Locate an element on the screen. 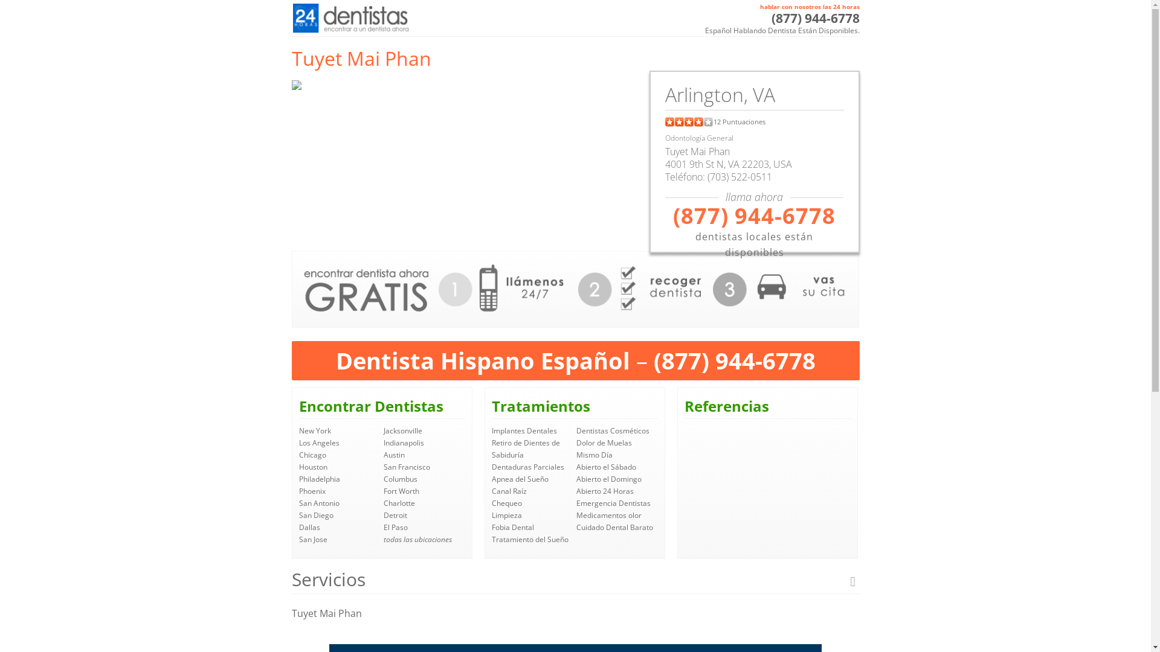  Abierto 24 Horas is located at coordinates (605, 491).